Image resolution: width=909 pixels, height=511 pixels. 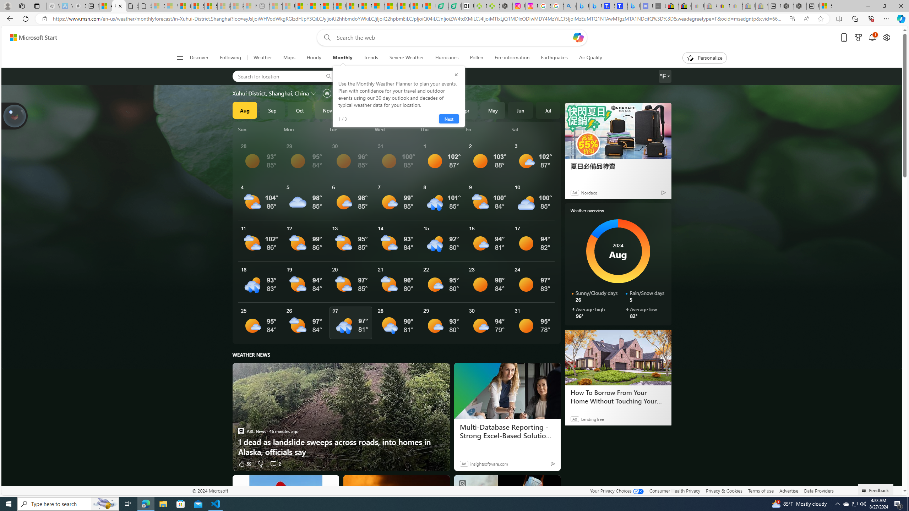 I want to click on Apr, so click(x=465, y=110).